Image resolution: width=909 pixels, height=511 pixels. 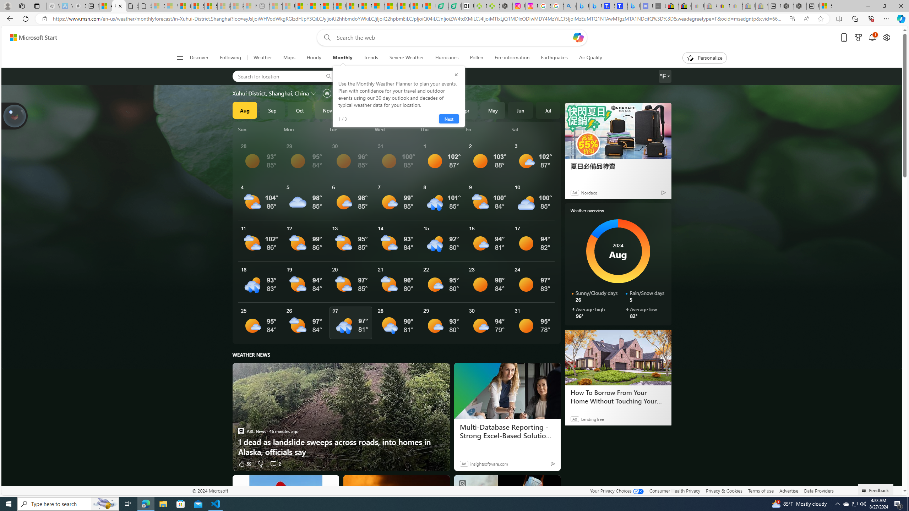 I want to click on Apr, so click(x=465, y=110).